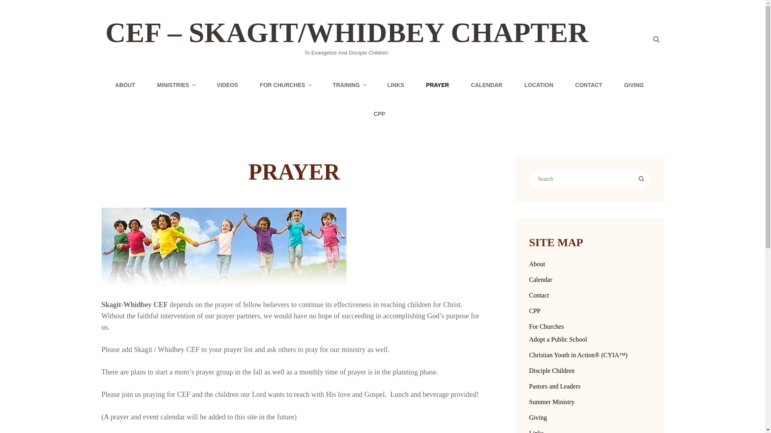  I want to click on CONTACT, so click(589, 85).